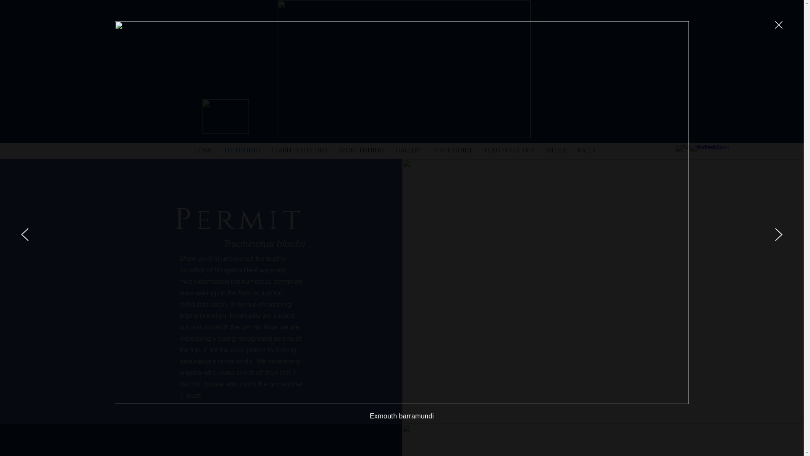 Image resolution: width=810 pixels, height=456 pixels. What do you see at coordinates (556, 150) in the screenshot?
I see `MEDIA` at bounding box center [556, 150].